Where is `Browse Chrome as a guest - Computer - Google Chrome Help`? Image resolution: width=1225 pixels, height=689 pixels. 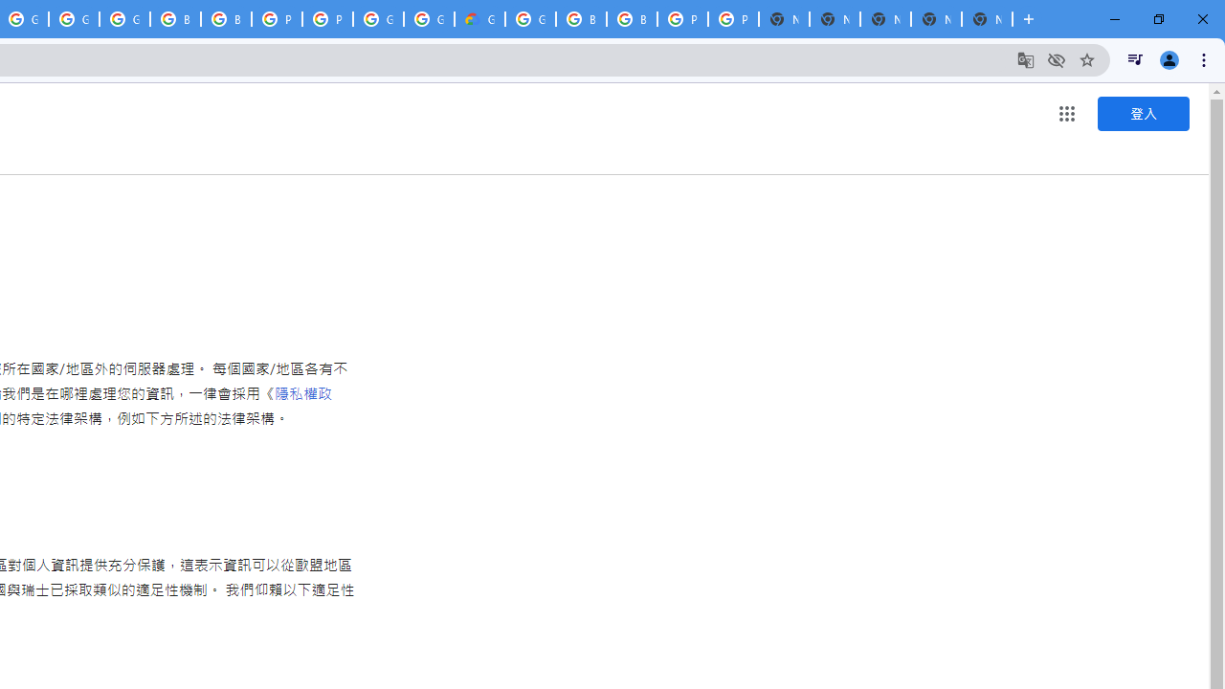 Browse Chrome as a guest - Computer - Google Chrome Help is located at coordinates (175, 19).